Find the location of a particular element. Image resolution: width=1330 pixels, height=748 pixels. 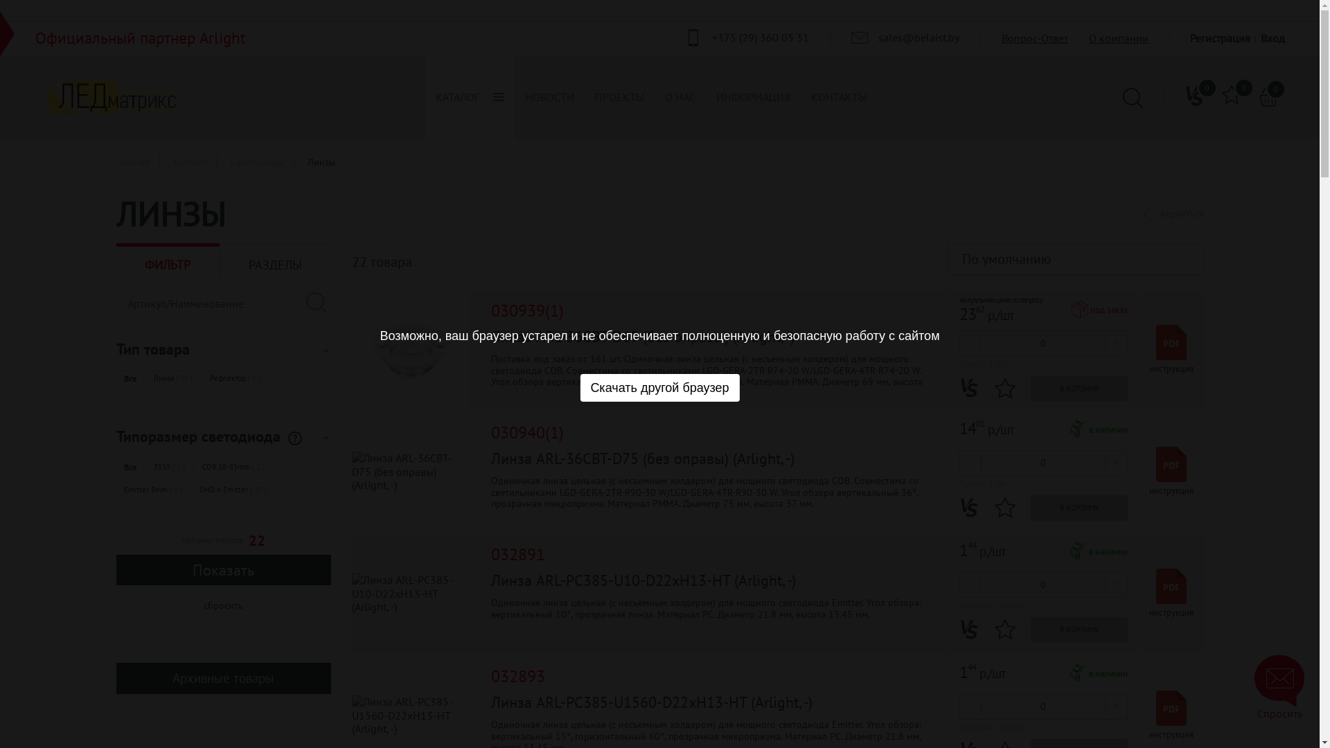

+ is located at coordinates (1116, 585).